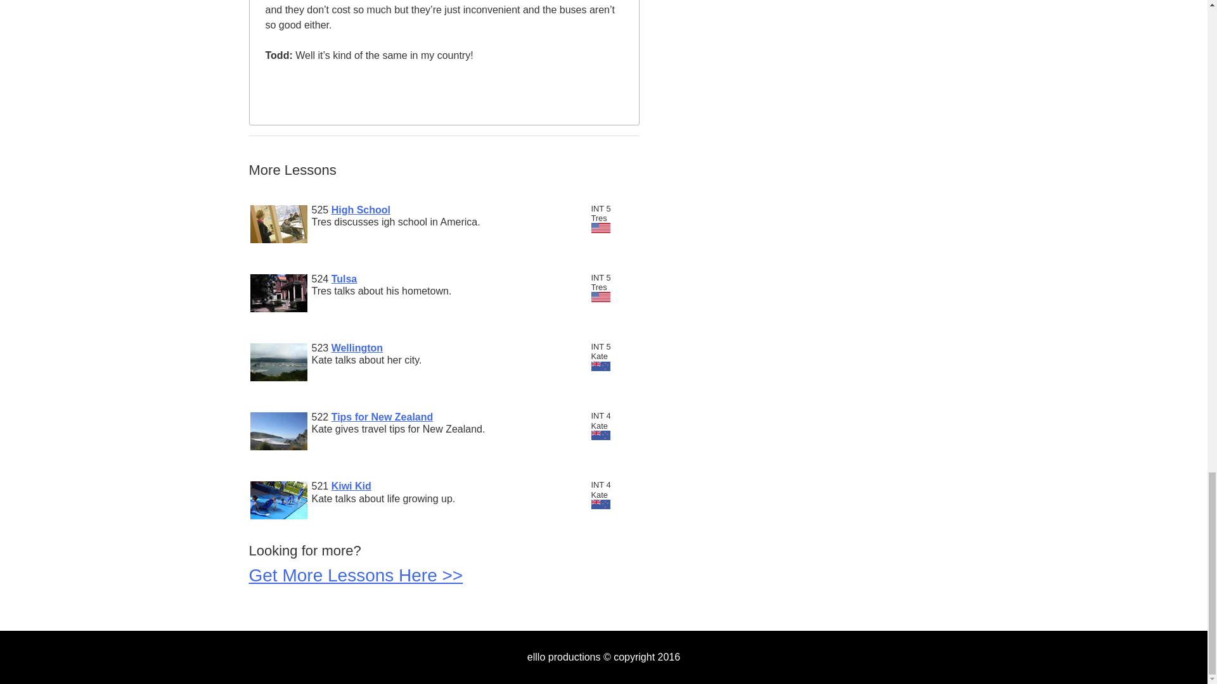 This screenshot has height=684, width=1217. I want to click on Tulsa, so click(344, 279).